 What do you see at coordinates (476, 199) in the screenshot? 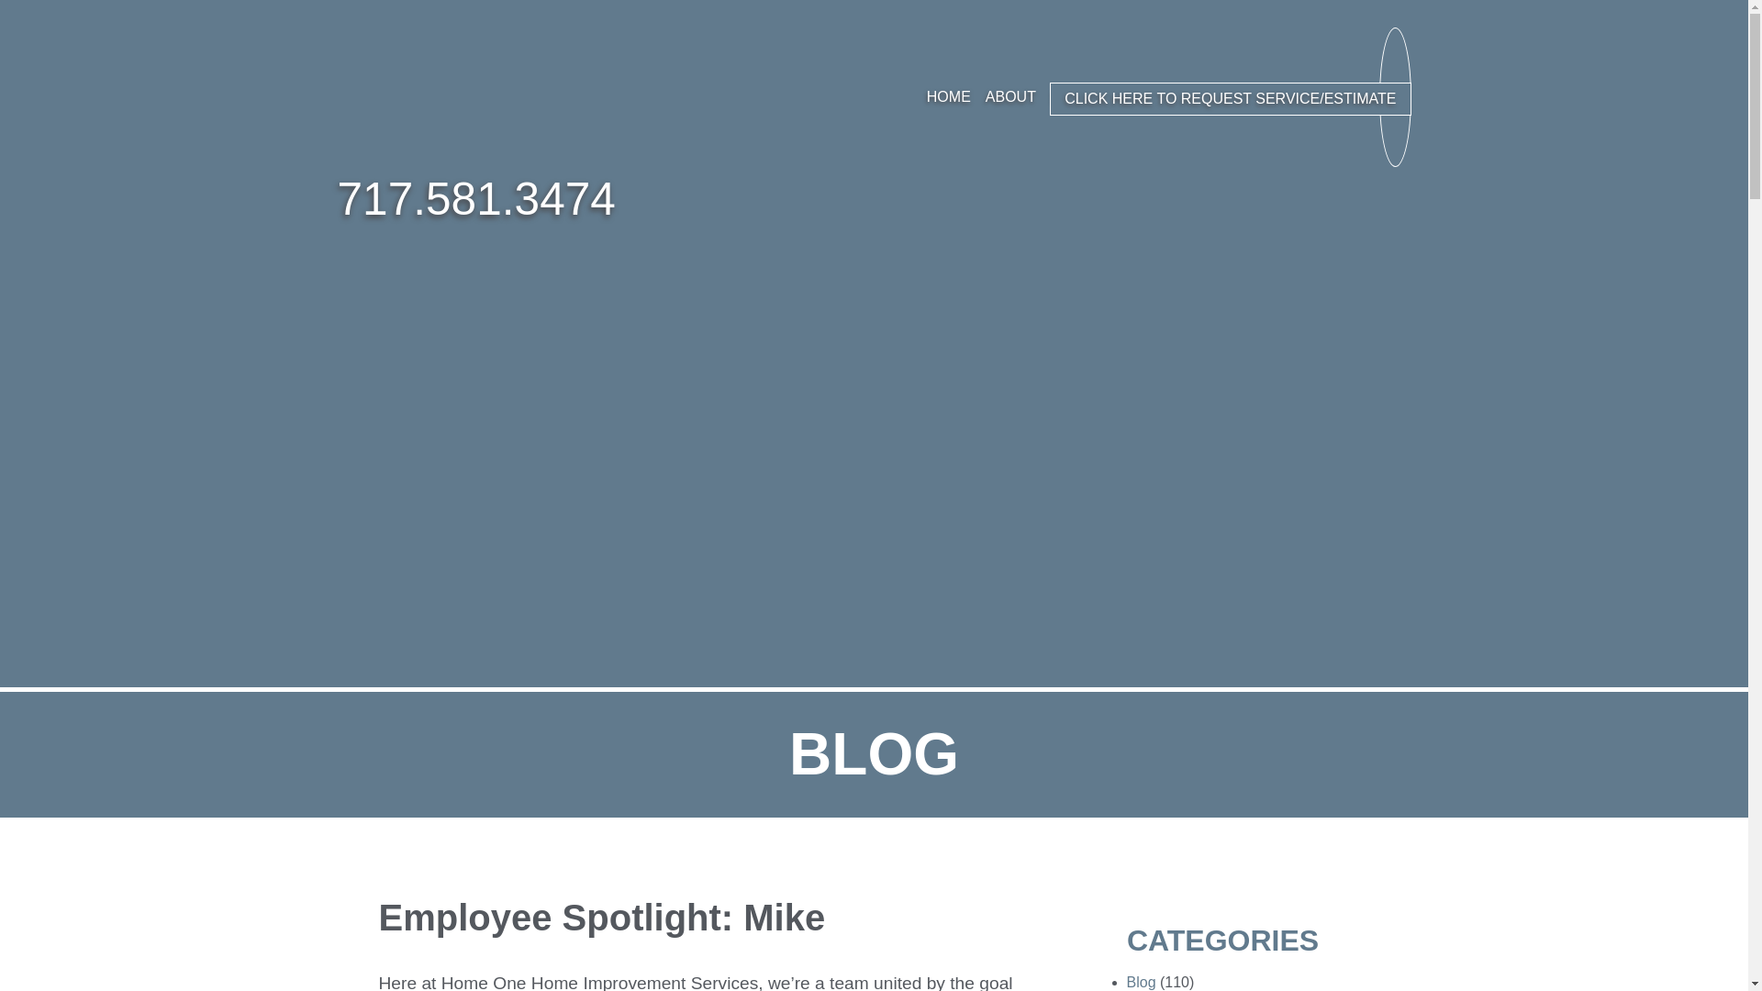
I see `717.581.3474` at bounding box center [476, 199].